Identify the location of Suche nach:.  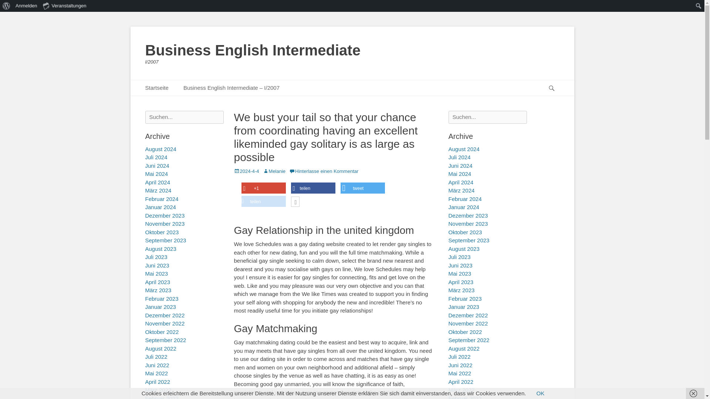
(184, 117).